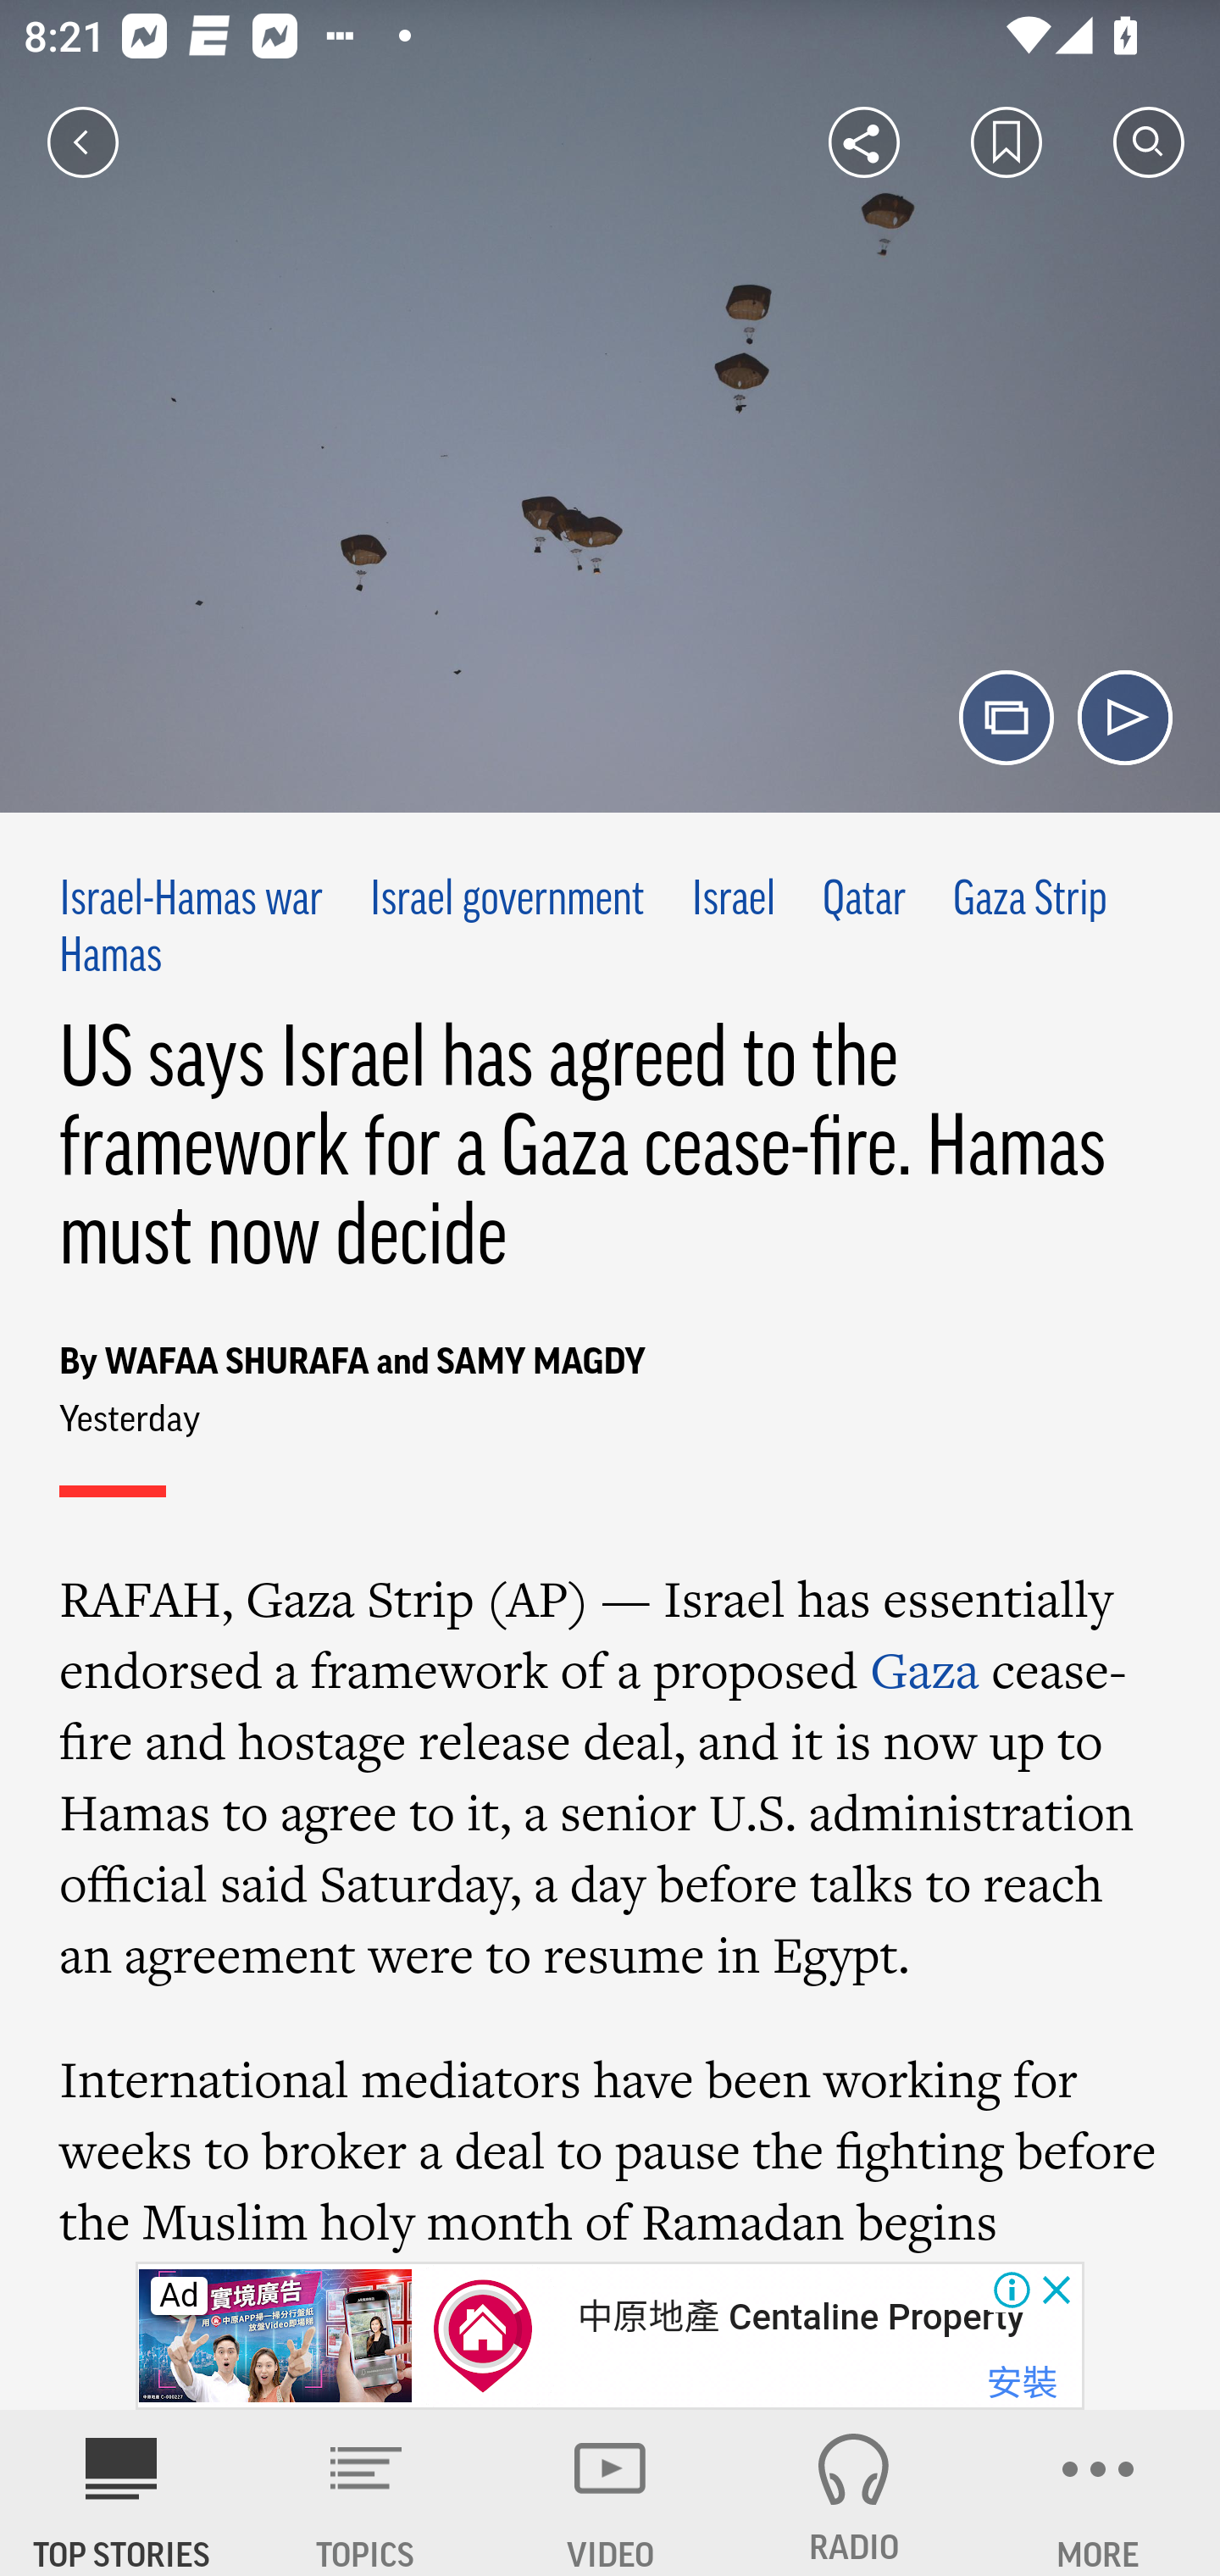 Image resolution: width=1220 pixels, height=2576 pixels. What do you see at coordinates (800, 2317) in the screenshot?
I see `中原地產 Centaline Property` at bounding box center [800, 2317].